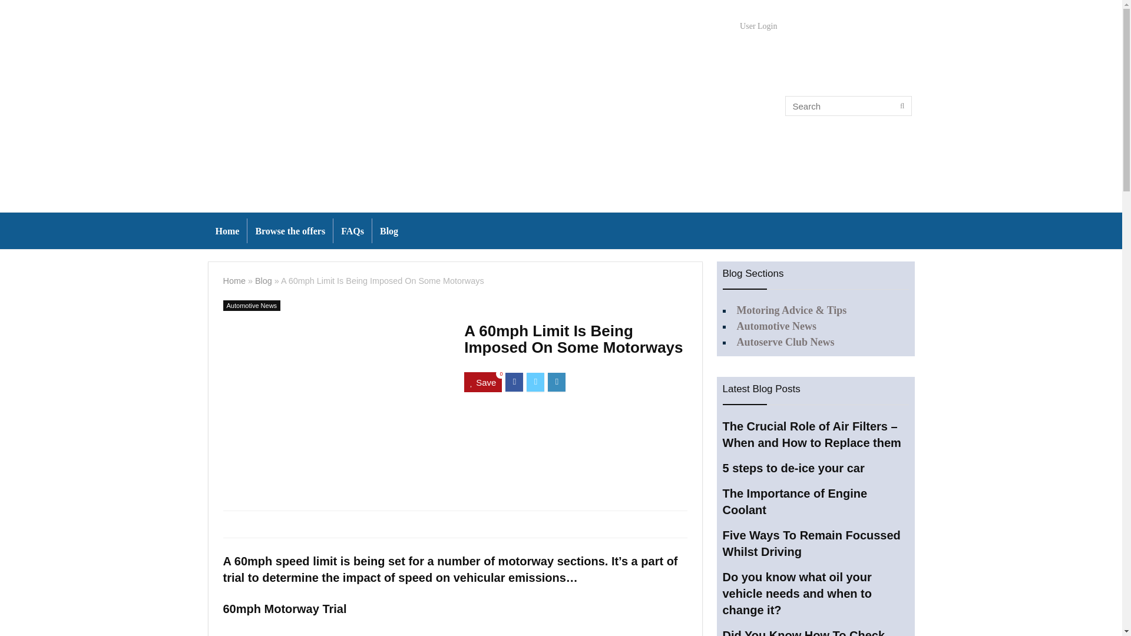 The width and height of the screenshot is (1131, 636). Describe the element at coordinates (389, 231) in the screenshot. I see `Blog` at that location.